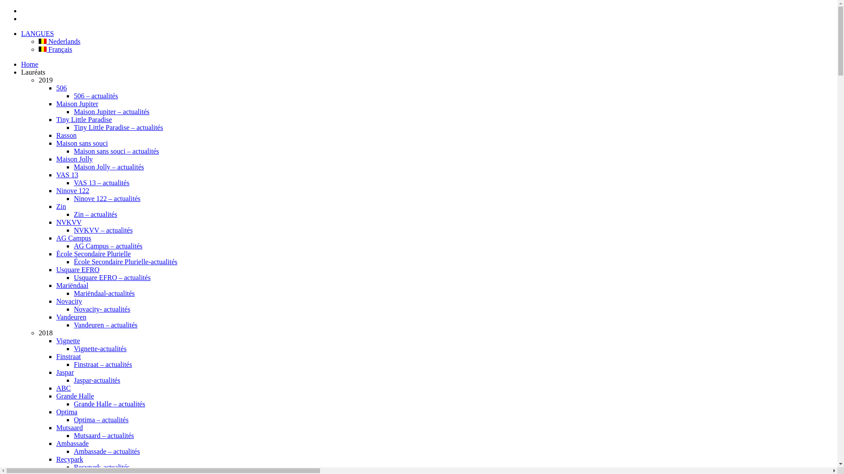 This screenshot has width=844, height=474. Describe the element at coordinates (30, 64) in the screenshot. I see `Home` at that location.